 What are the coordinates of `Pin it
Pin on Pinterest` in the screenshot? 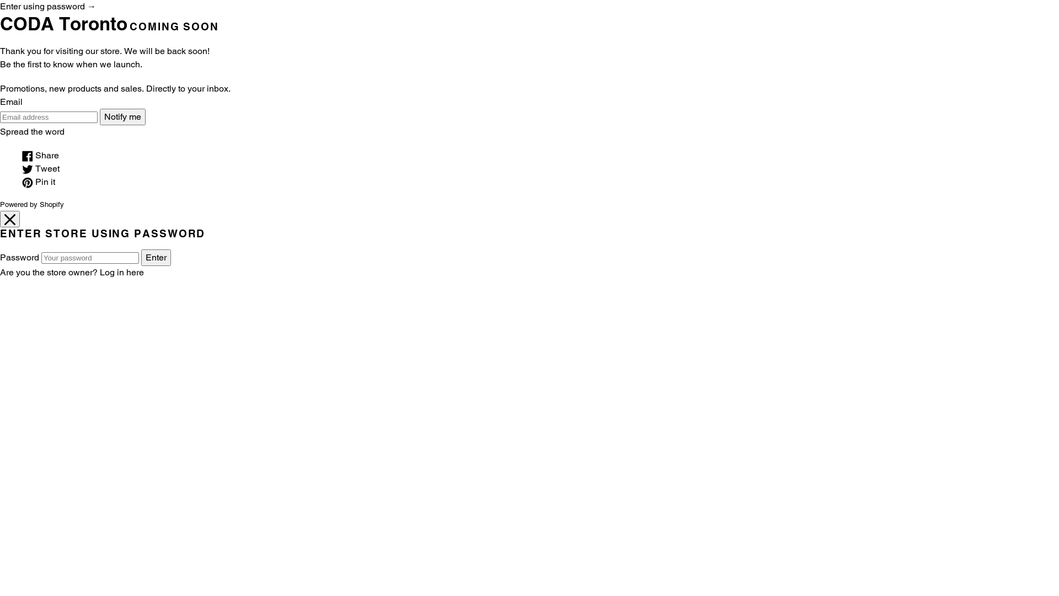 It's located at (39, 182).